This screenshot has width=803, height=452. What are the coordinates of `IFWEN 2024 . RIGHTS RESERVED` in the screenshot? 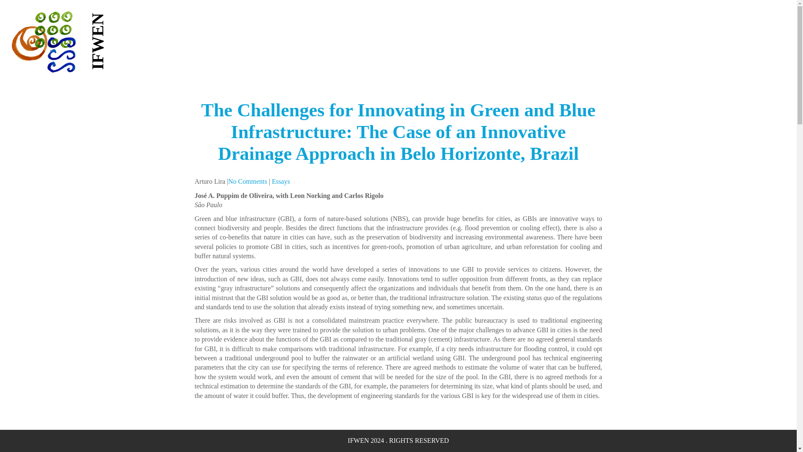 It's located at (398, 440).